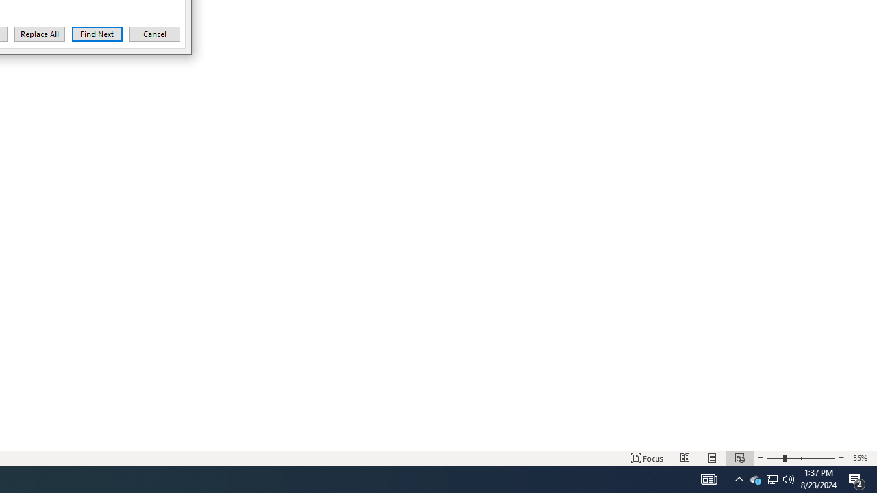 The width and height of the screenshot is (877, 493). What do you see at coordinates (856, 479) in the screenshot?
I see `Cancel` at bounding box center [856, 479].